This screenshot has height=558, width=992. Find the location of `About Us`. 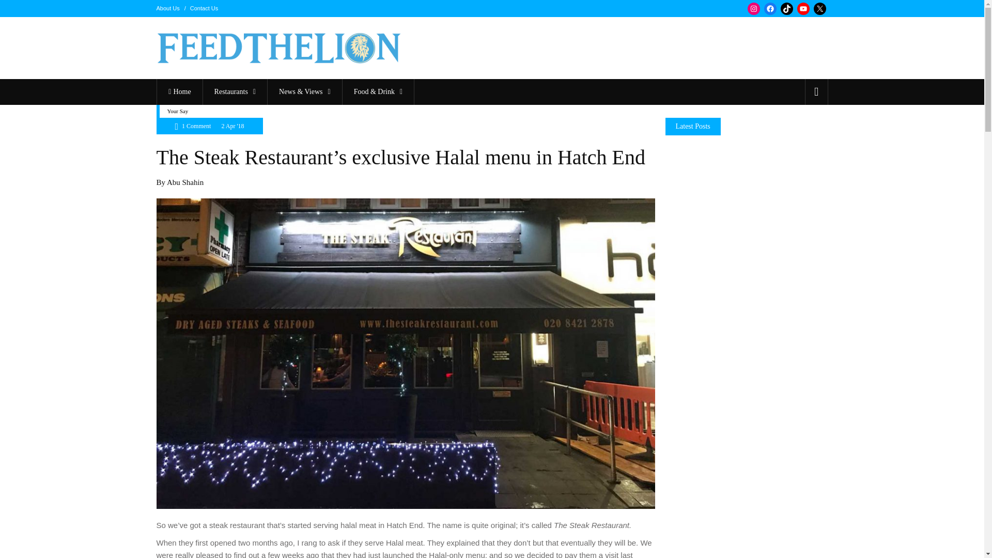

About Us is located at coordinates (167, 8).